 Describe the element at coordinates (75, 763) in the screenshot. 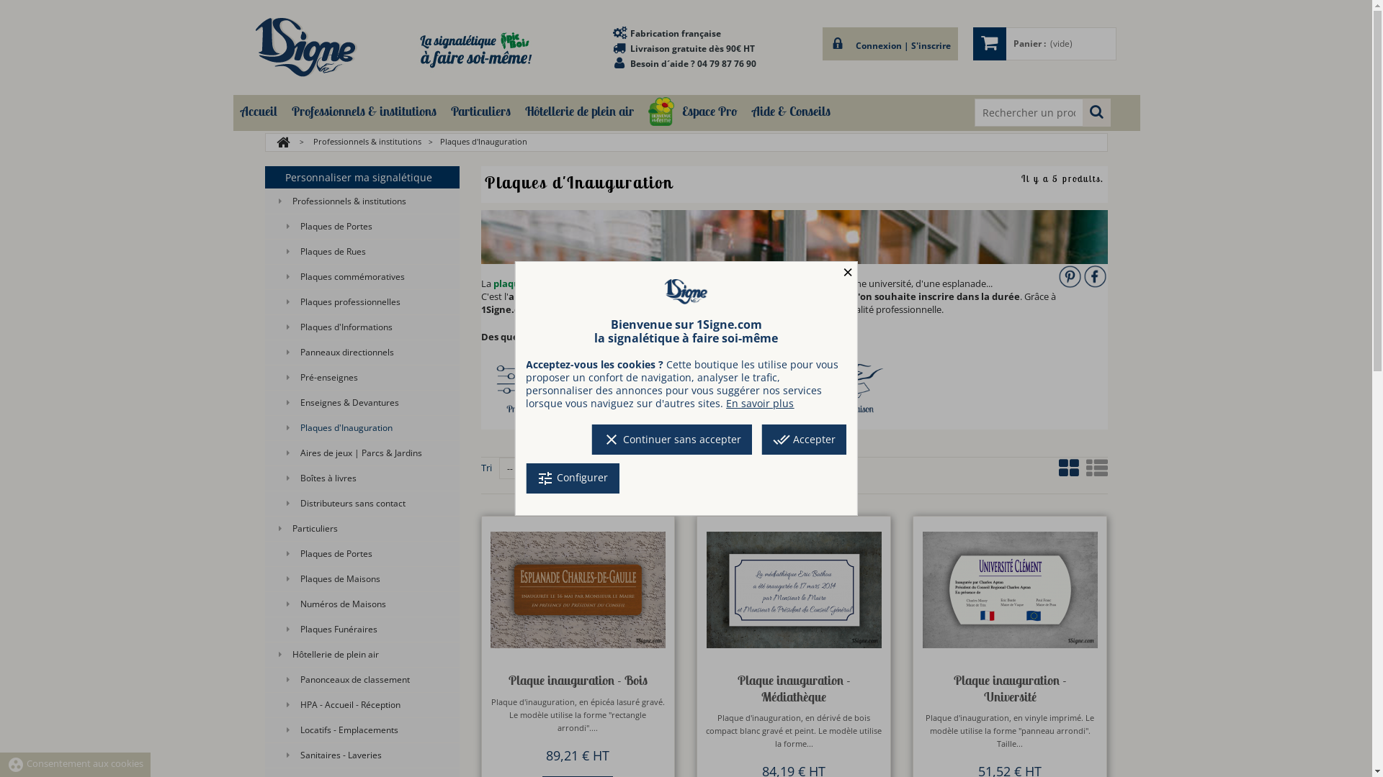

I see `group_work Consentement aux cookies` at that location.